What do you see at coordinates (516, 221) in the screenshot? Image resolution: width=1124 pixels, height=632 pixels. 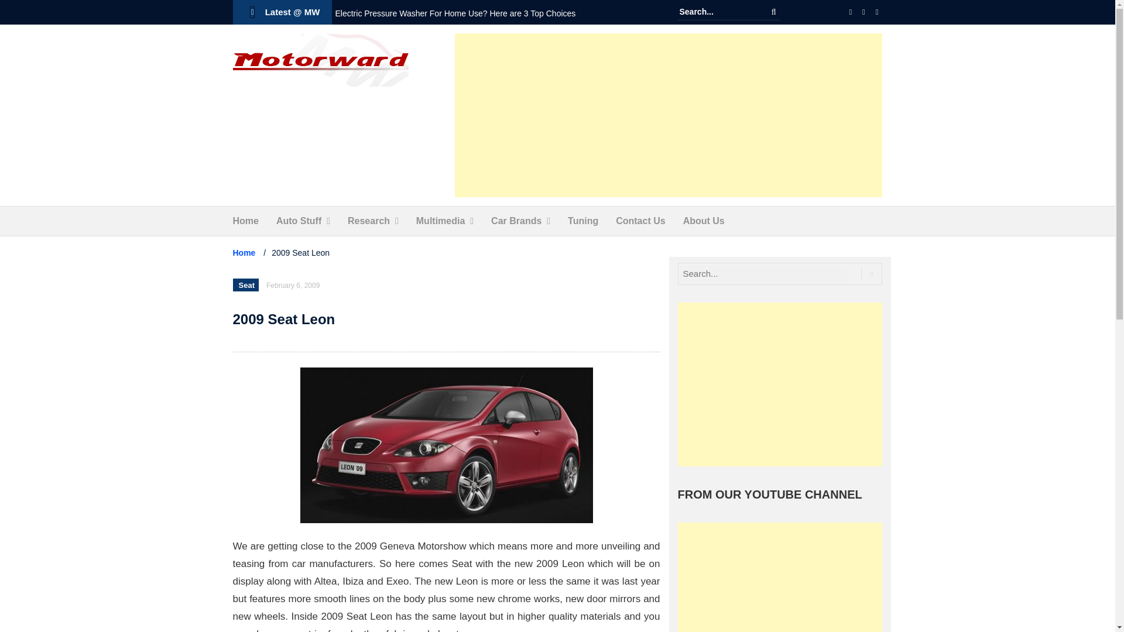 I see `Car Brands` at bounding box center [516, 221].